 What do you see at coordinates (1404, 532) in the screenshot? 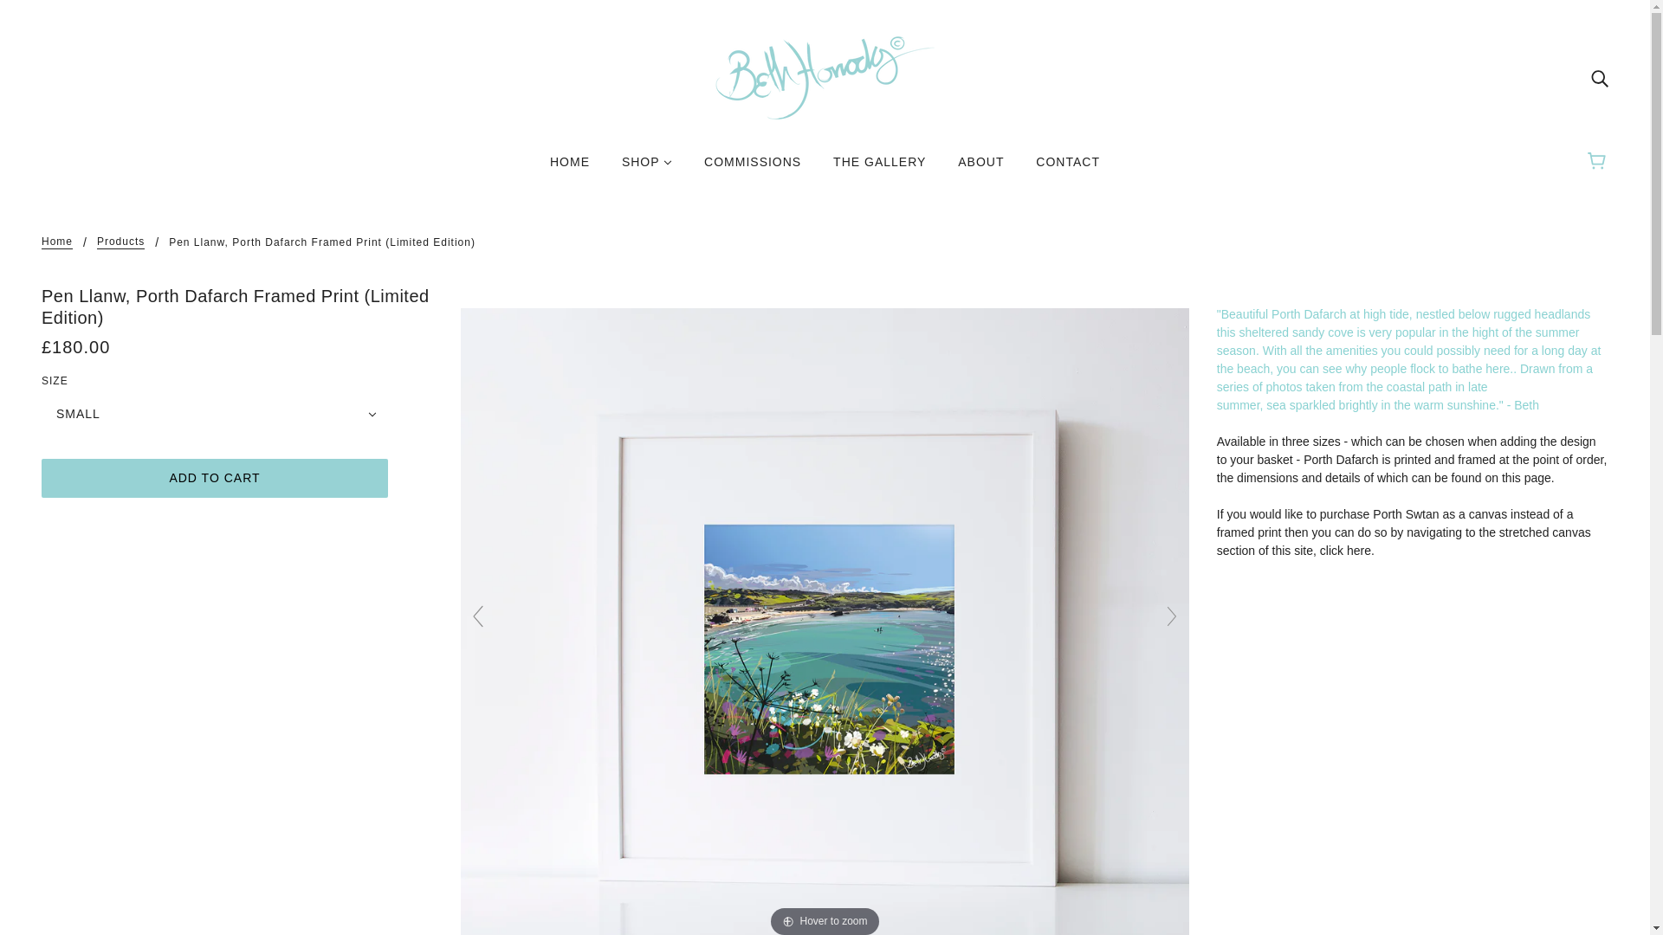
I see `Porth Dafarch Canvas` at bounding box center [1404, 532].